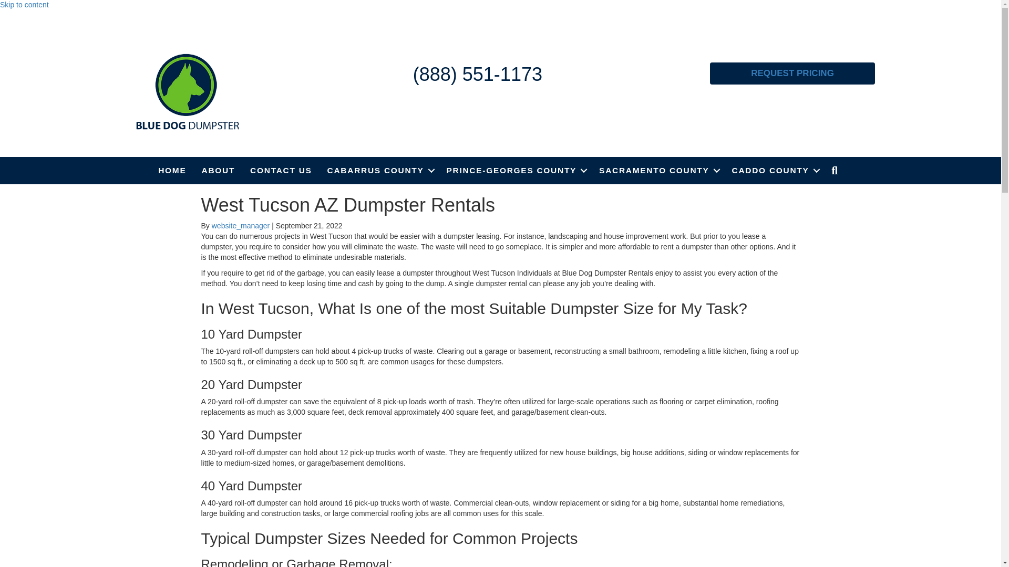 The image size is (1009, 567). Describe the element at coordinates (219, 170) in the screenshot. I see `ABOUT` at that location.